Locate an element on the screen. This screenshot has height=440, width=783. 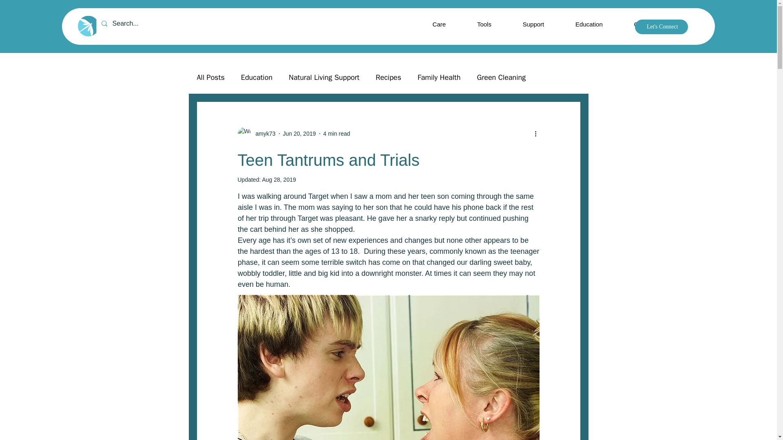
Education is located at coordinates (257, 77).